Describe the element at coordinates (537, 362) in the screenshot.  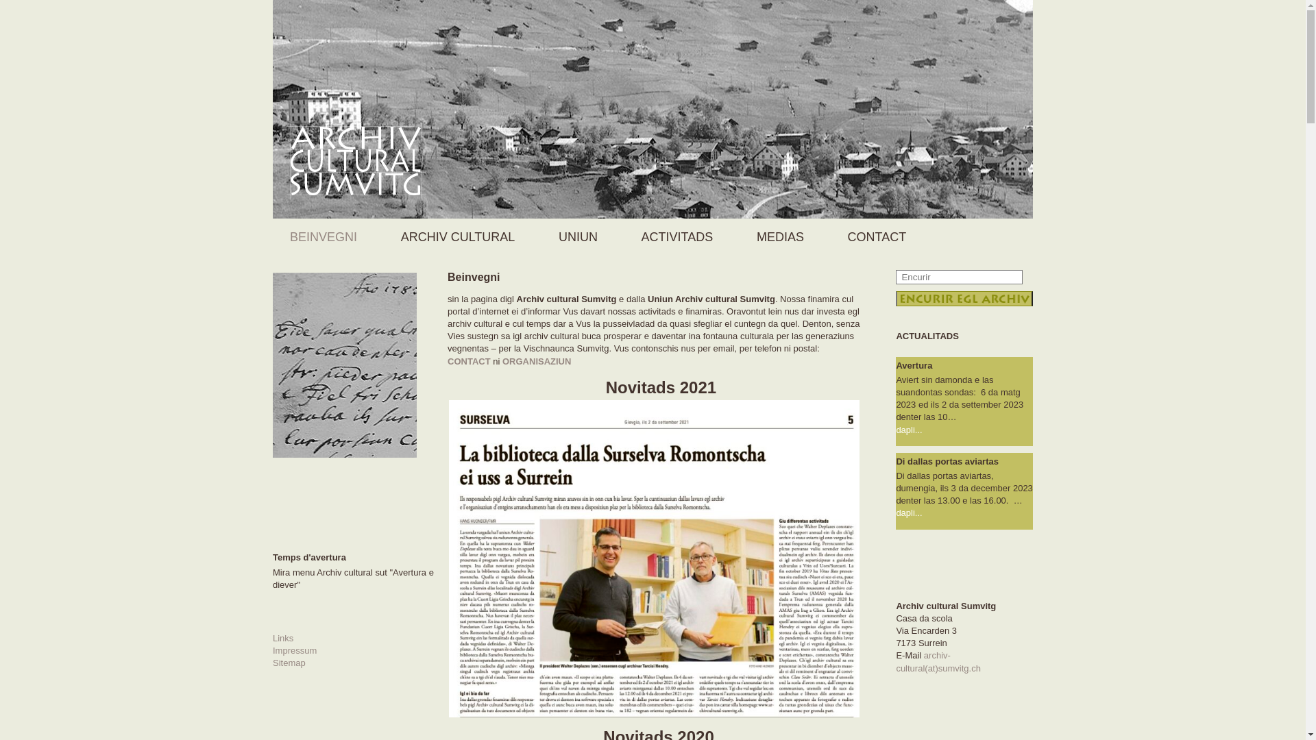
I see `ORGANISAZIUN` at that location.